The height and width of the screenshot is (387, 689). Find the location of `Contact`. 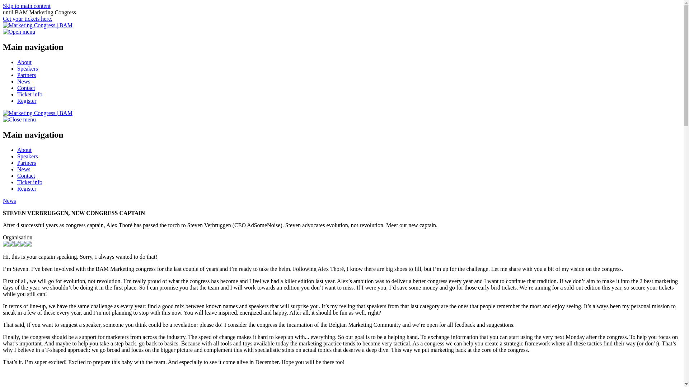

Contact is located at coordinates (26, 176).